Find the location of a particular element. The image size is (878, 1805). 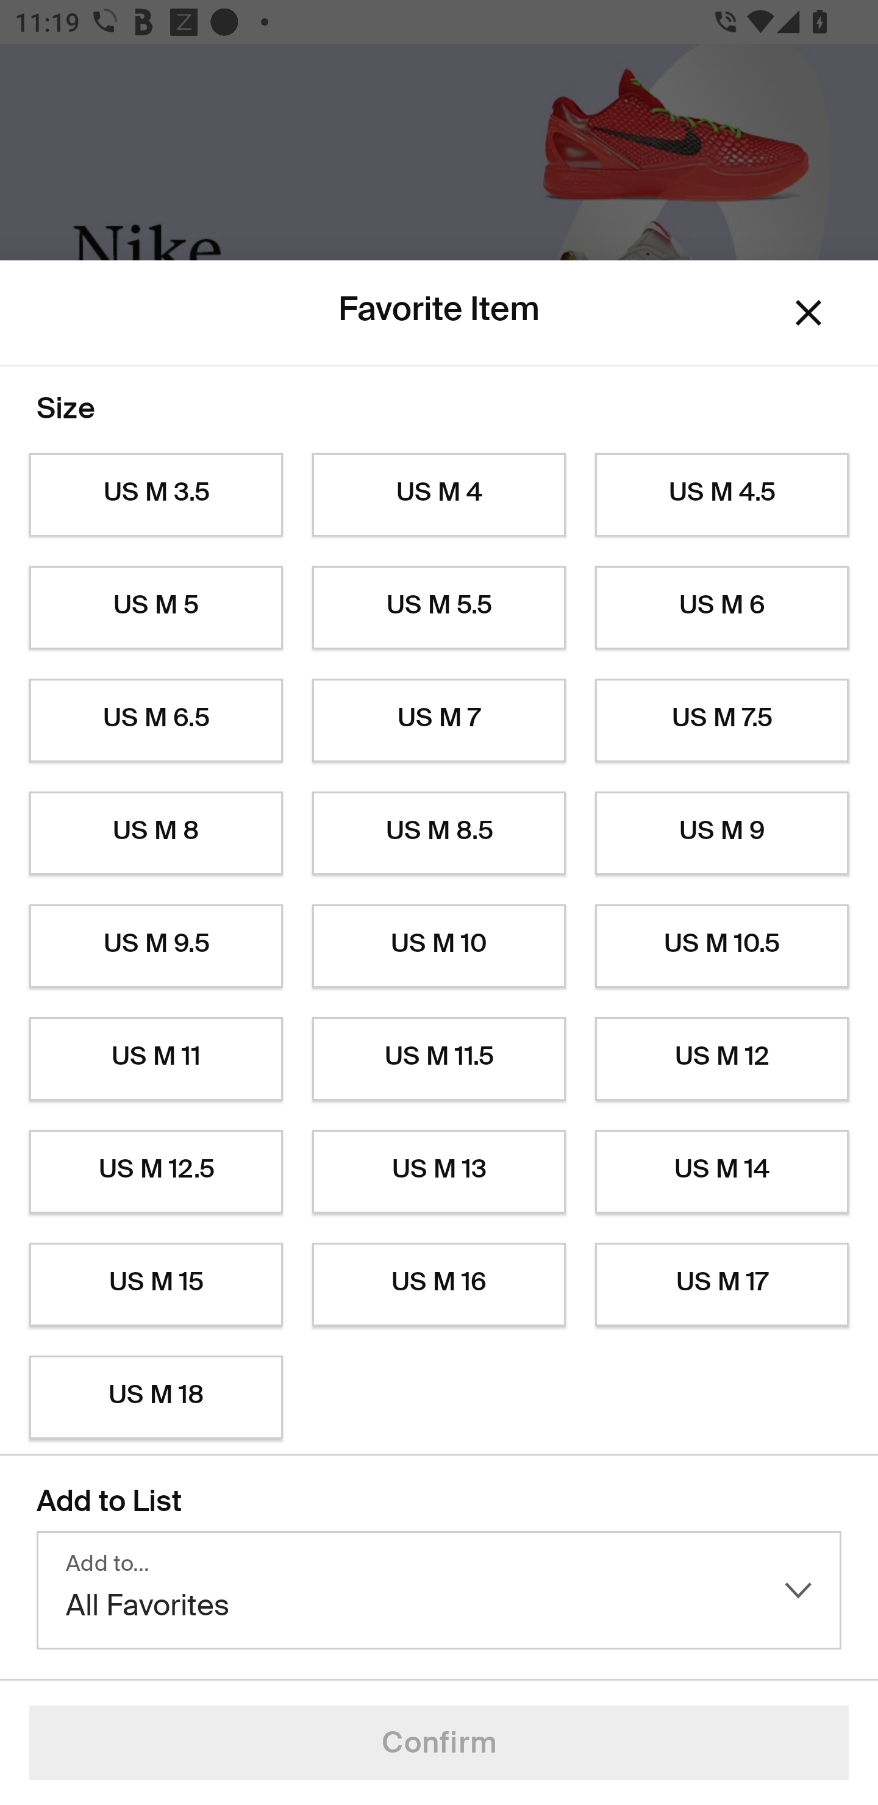

US M 7 is located at coordinates (439, 721).